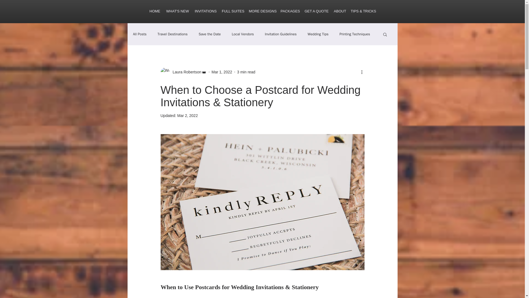 The height and width of the screenshot is (298, 529). What do you see at coordinates (183, 72) in the screenshot?
I see `Laura Robertson` at bounding box center [183, 72].